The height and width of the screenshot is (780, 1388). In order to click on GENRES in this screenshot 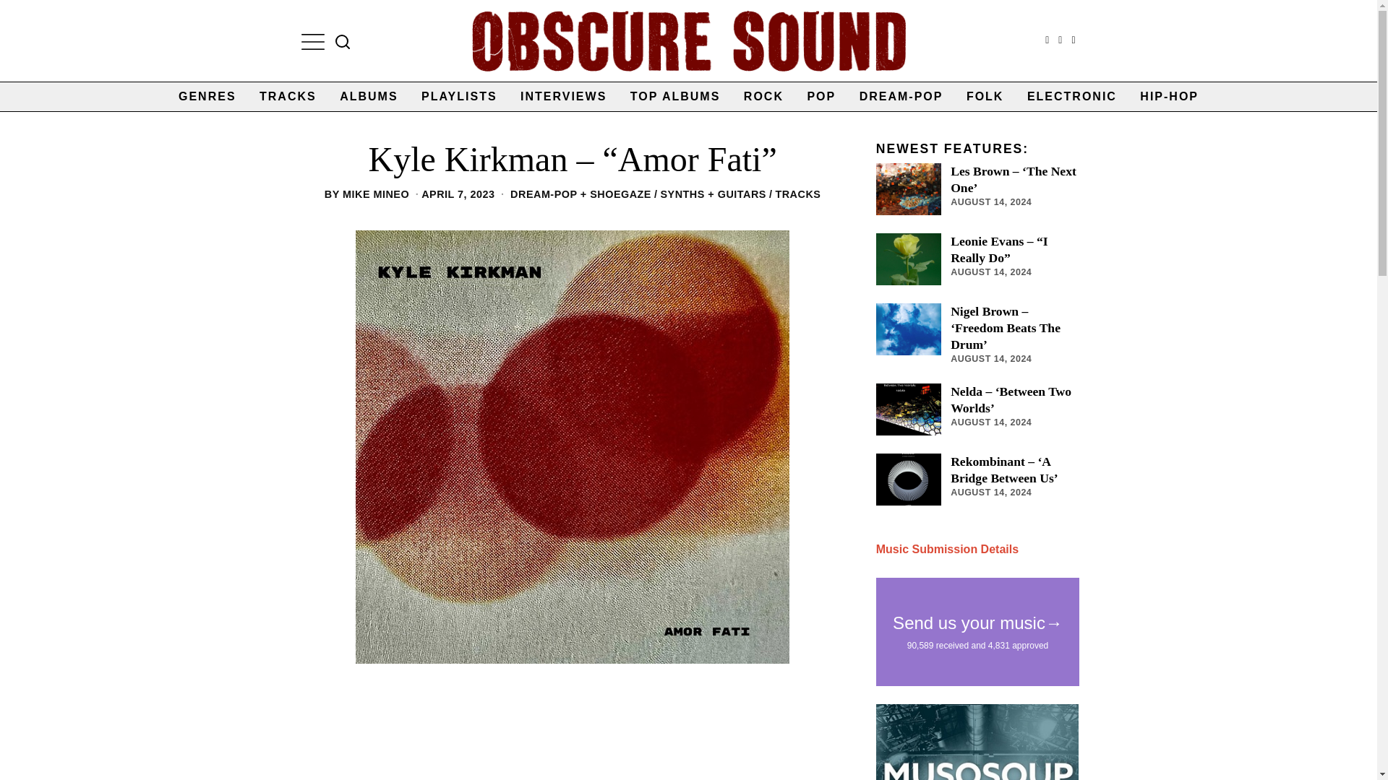, I will do `click(207, 97)`.